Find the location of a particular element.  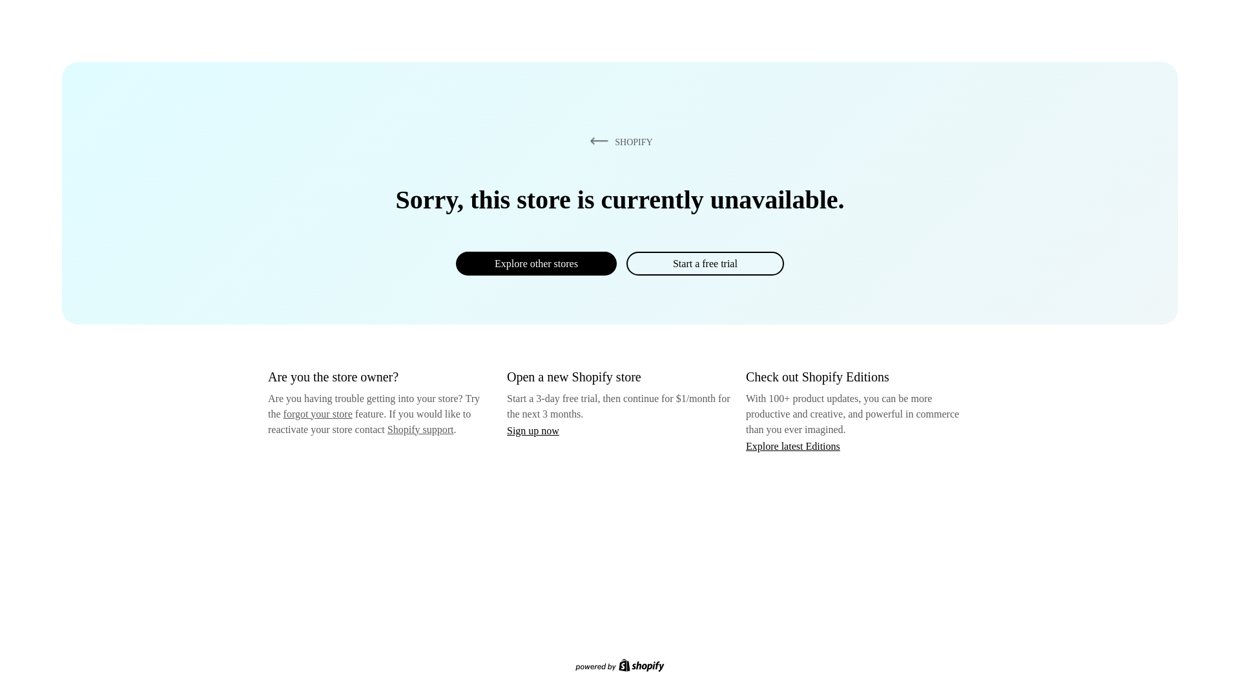

Shopify support is located at coordinates (420, 429).